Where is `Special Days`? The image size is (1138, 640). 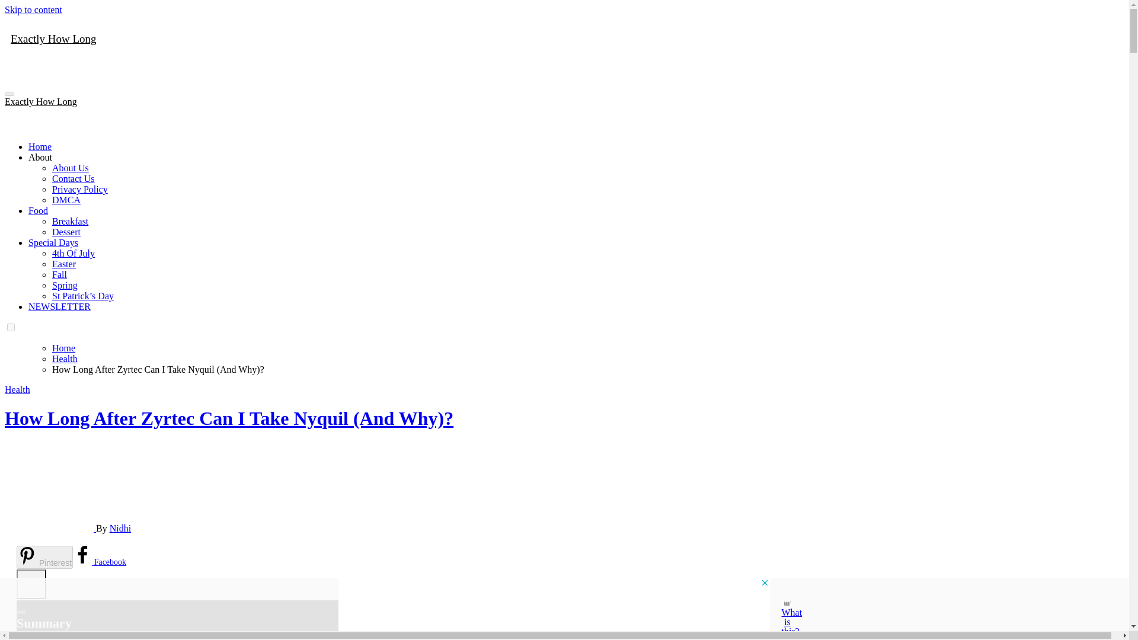 Special Days is located at coordinates (53, 242).